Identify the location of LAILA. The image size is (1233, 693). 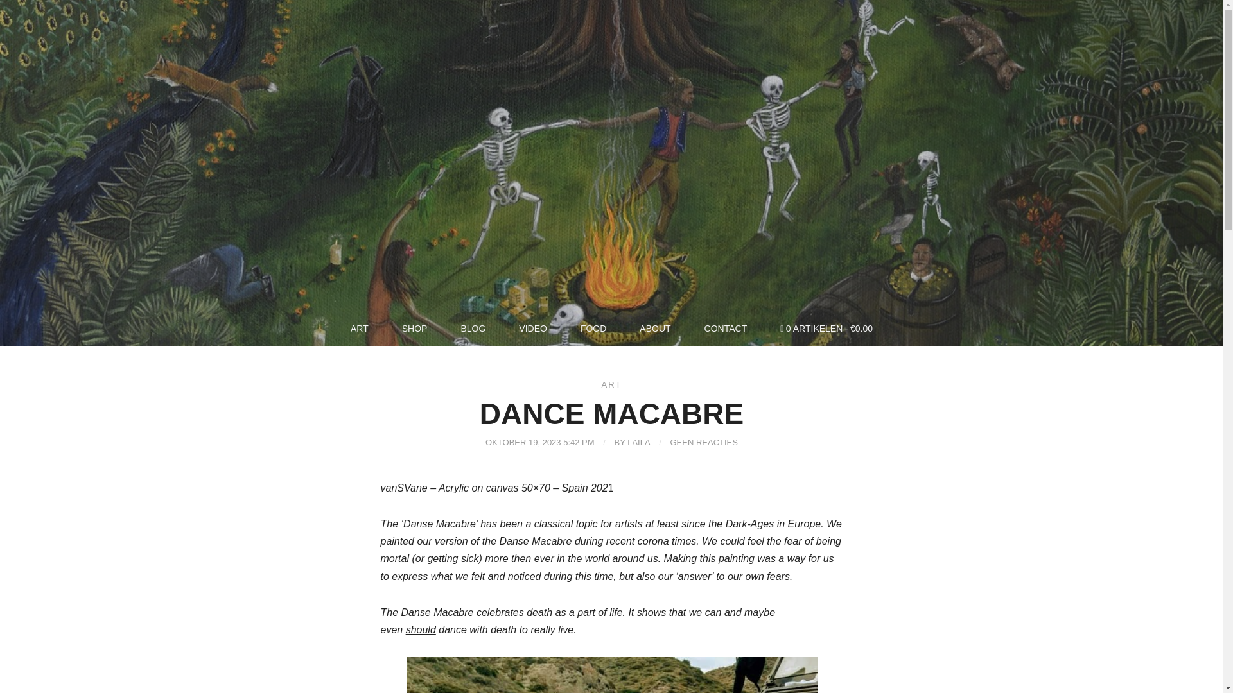
(638, 441).